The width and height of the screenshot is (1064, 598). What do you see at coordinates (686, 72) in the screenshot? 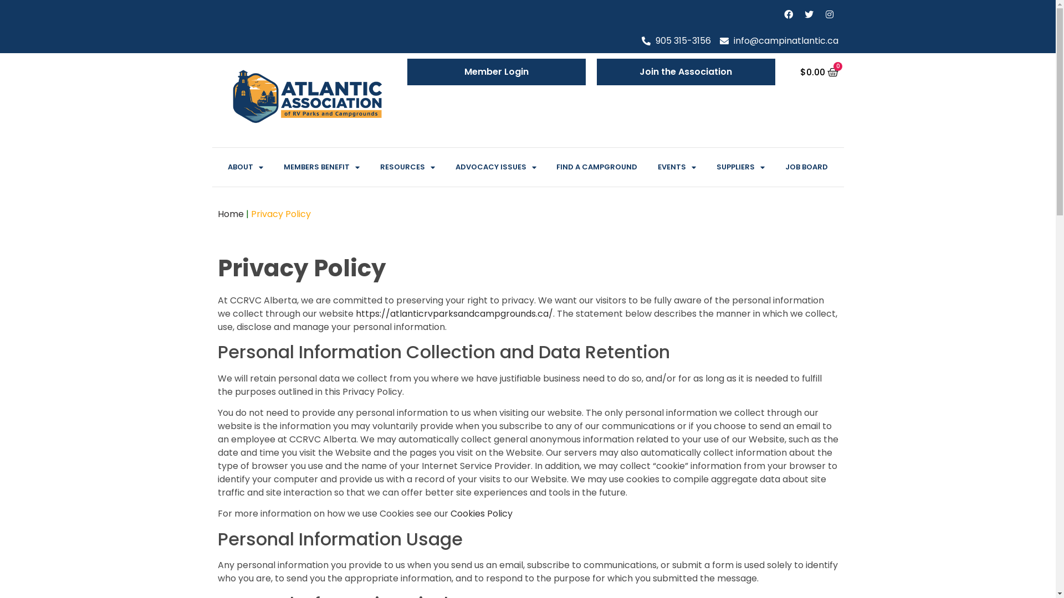
I see `Join the Association` at bounding box center [686, 72].